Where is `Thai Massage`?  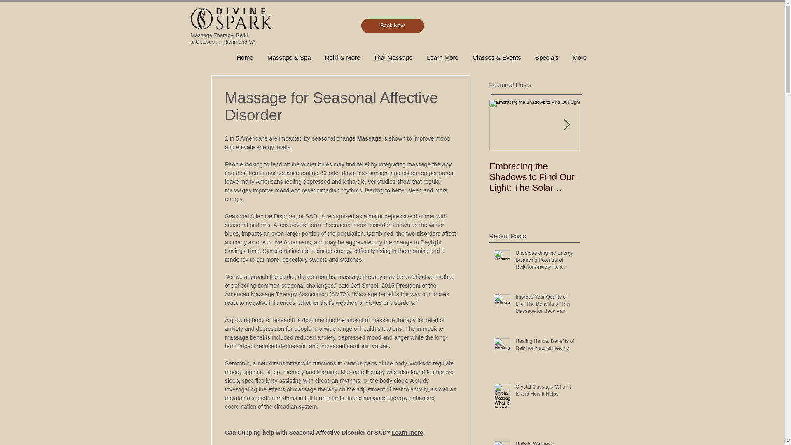 Thai Massage is located at coordinates (392, 57).